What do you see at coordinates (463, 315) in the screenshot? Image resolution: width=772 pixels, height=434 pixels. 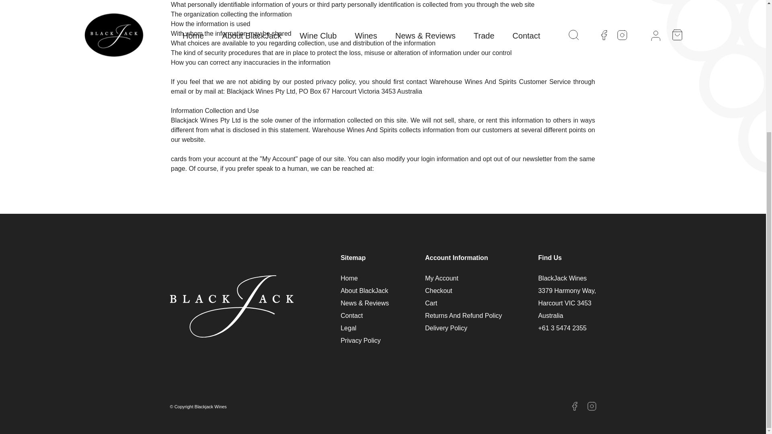 I see `Returns And Refund Policy` at bounding box center [463, 315].